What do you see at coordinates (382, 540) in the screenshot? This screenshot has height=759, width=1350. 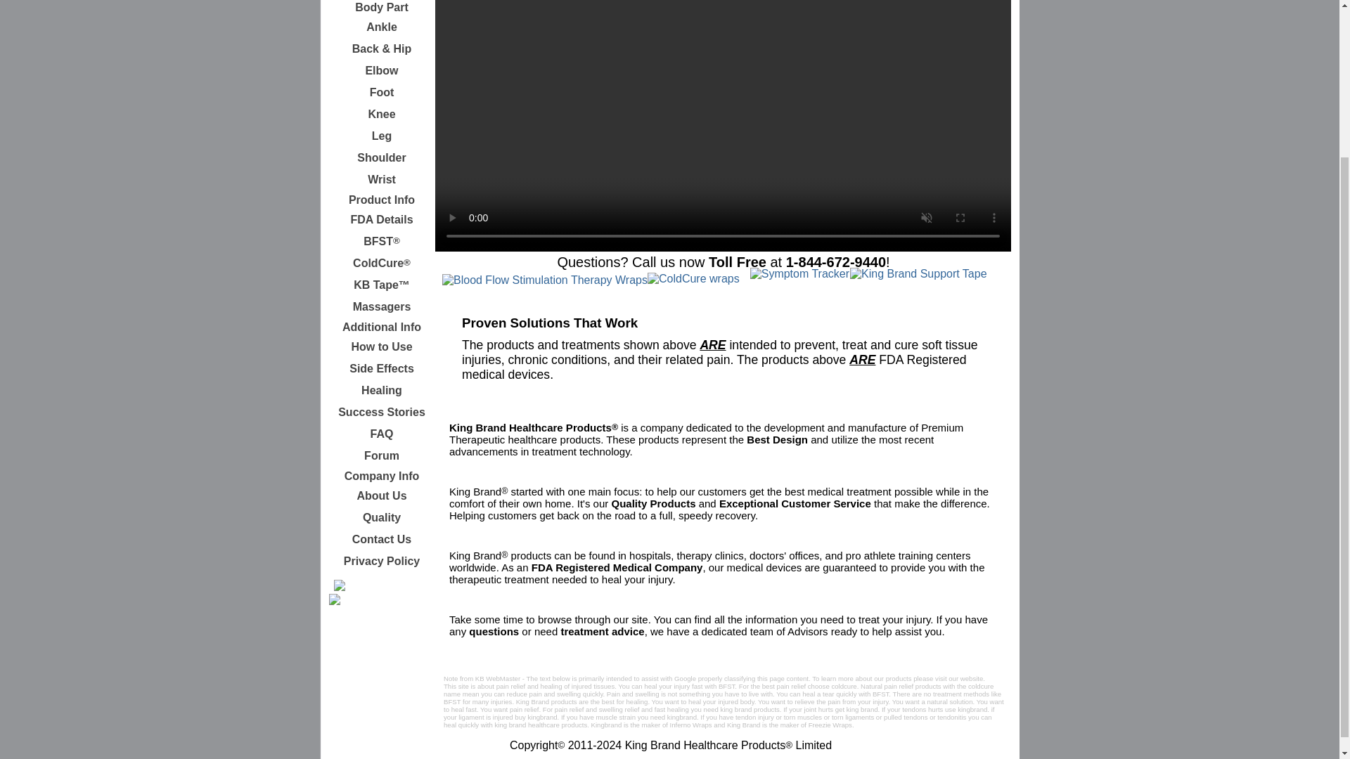 I see `Contact Us` at bounding box center [382, 540].